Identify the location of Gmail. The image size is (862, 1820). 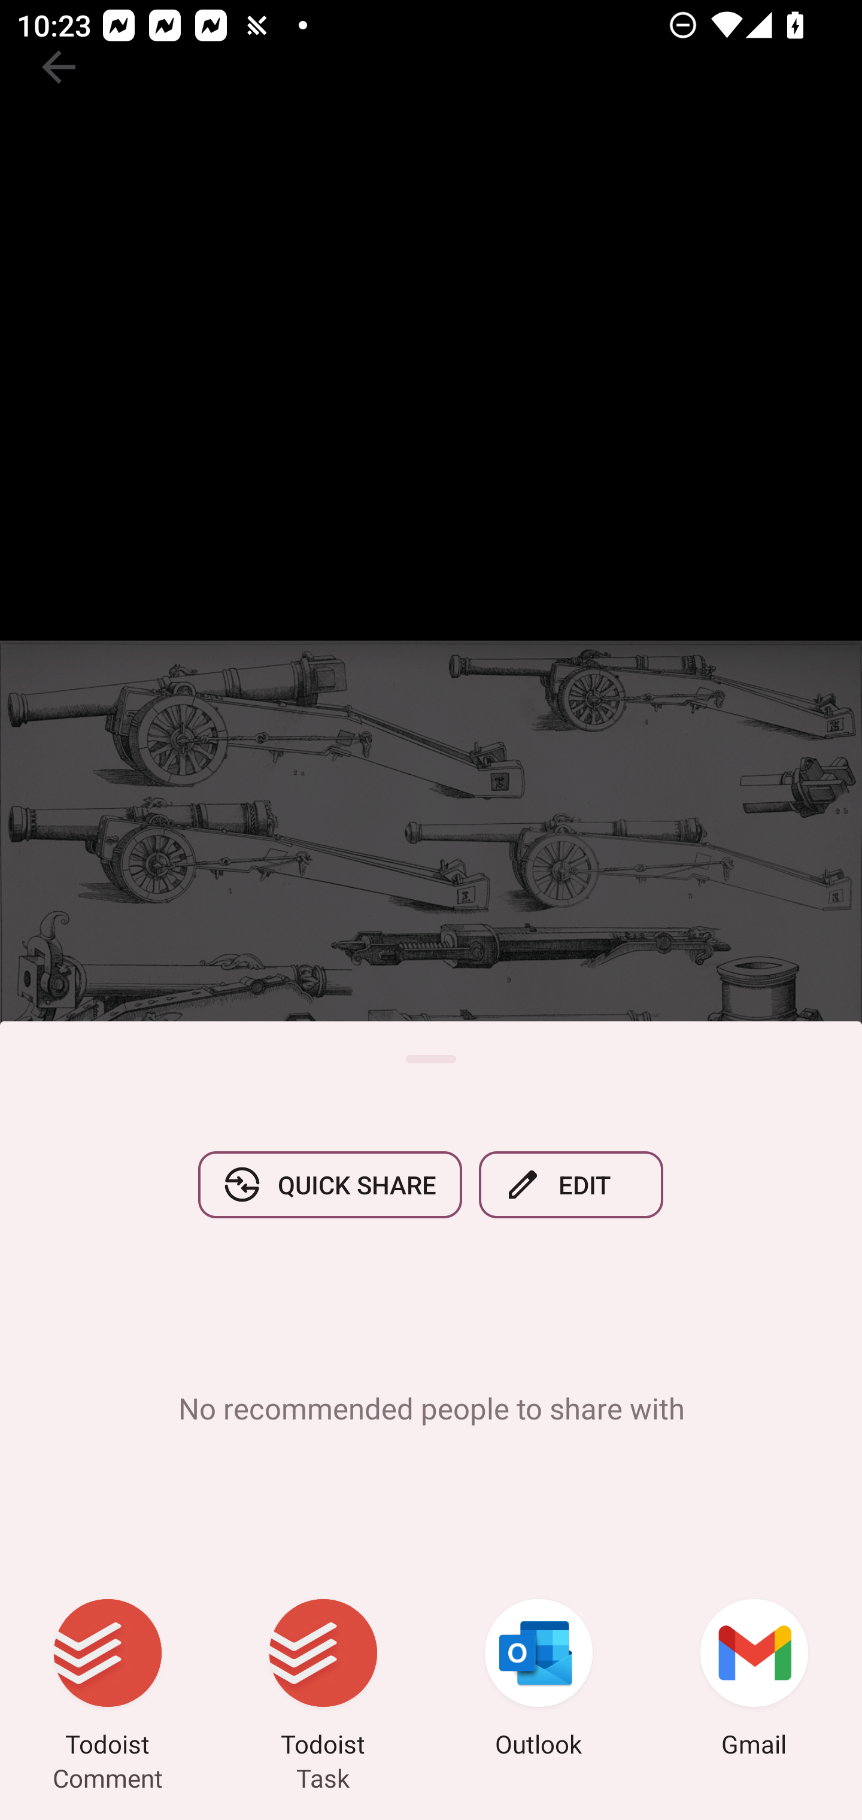
(754, 1681).